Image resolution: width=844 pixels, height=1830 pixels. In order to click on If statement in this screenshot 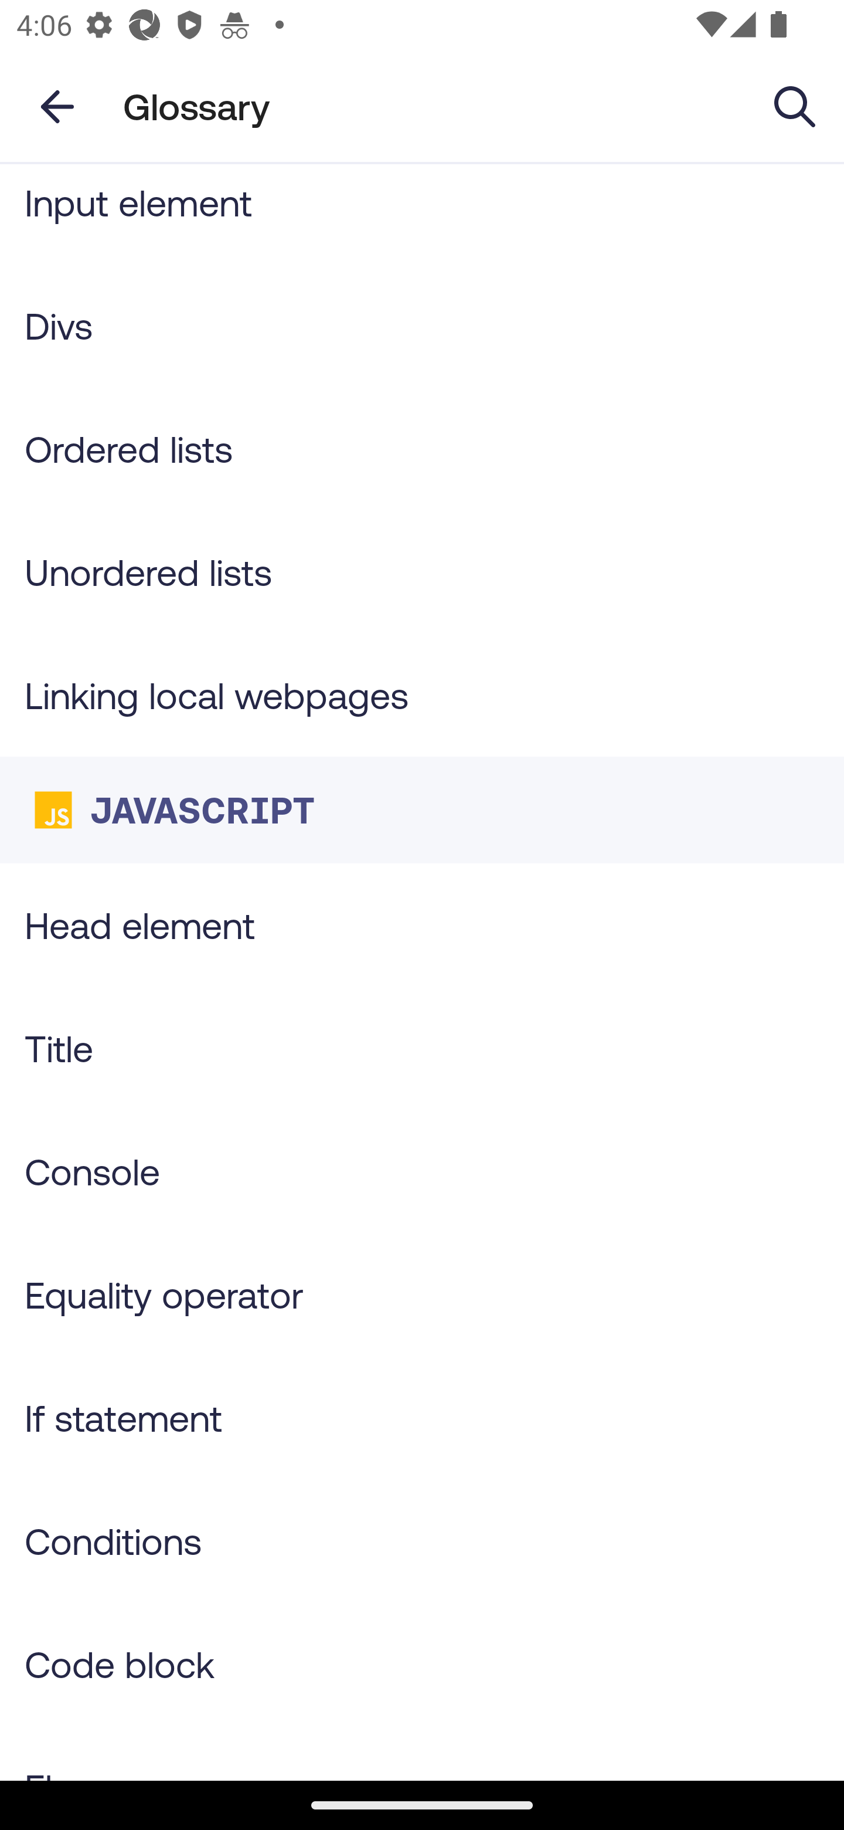, I will do `click(422, 1417)`.